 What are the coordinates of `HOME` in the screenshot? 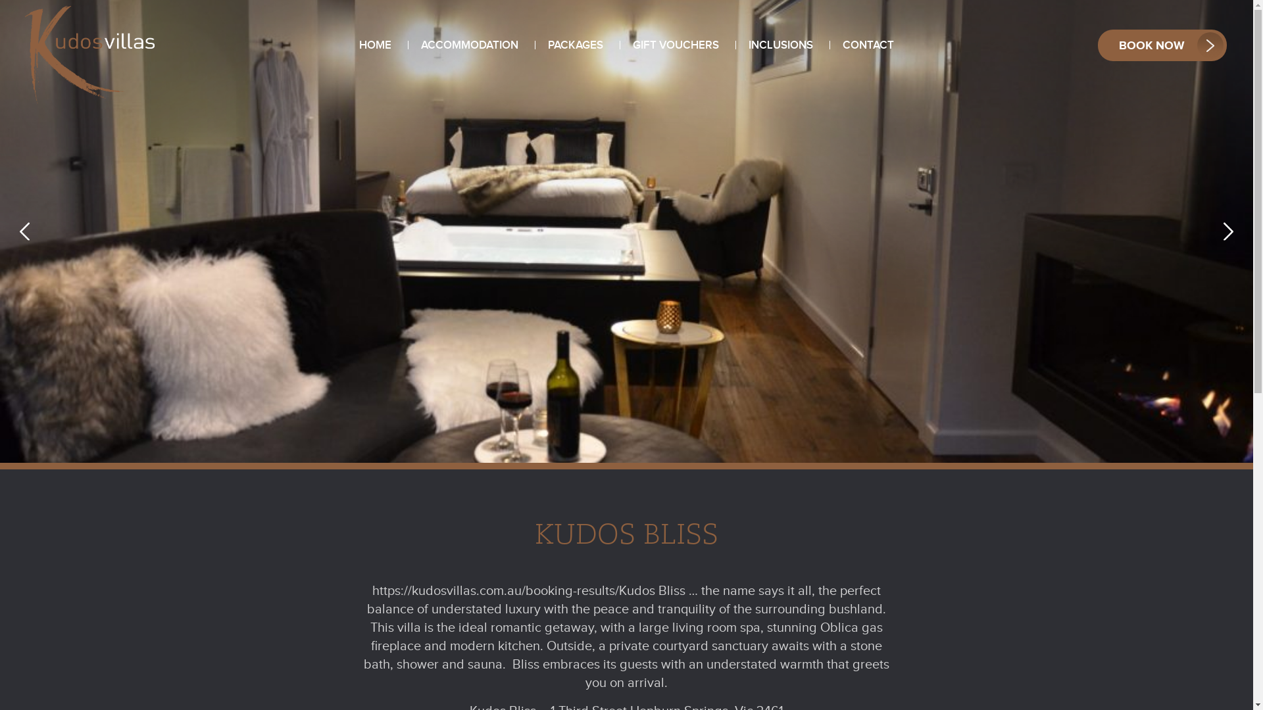 It's located at (375, 45).